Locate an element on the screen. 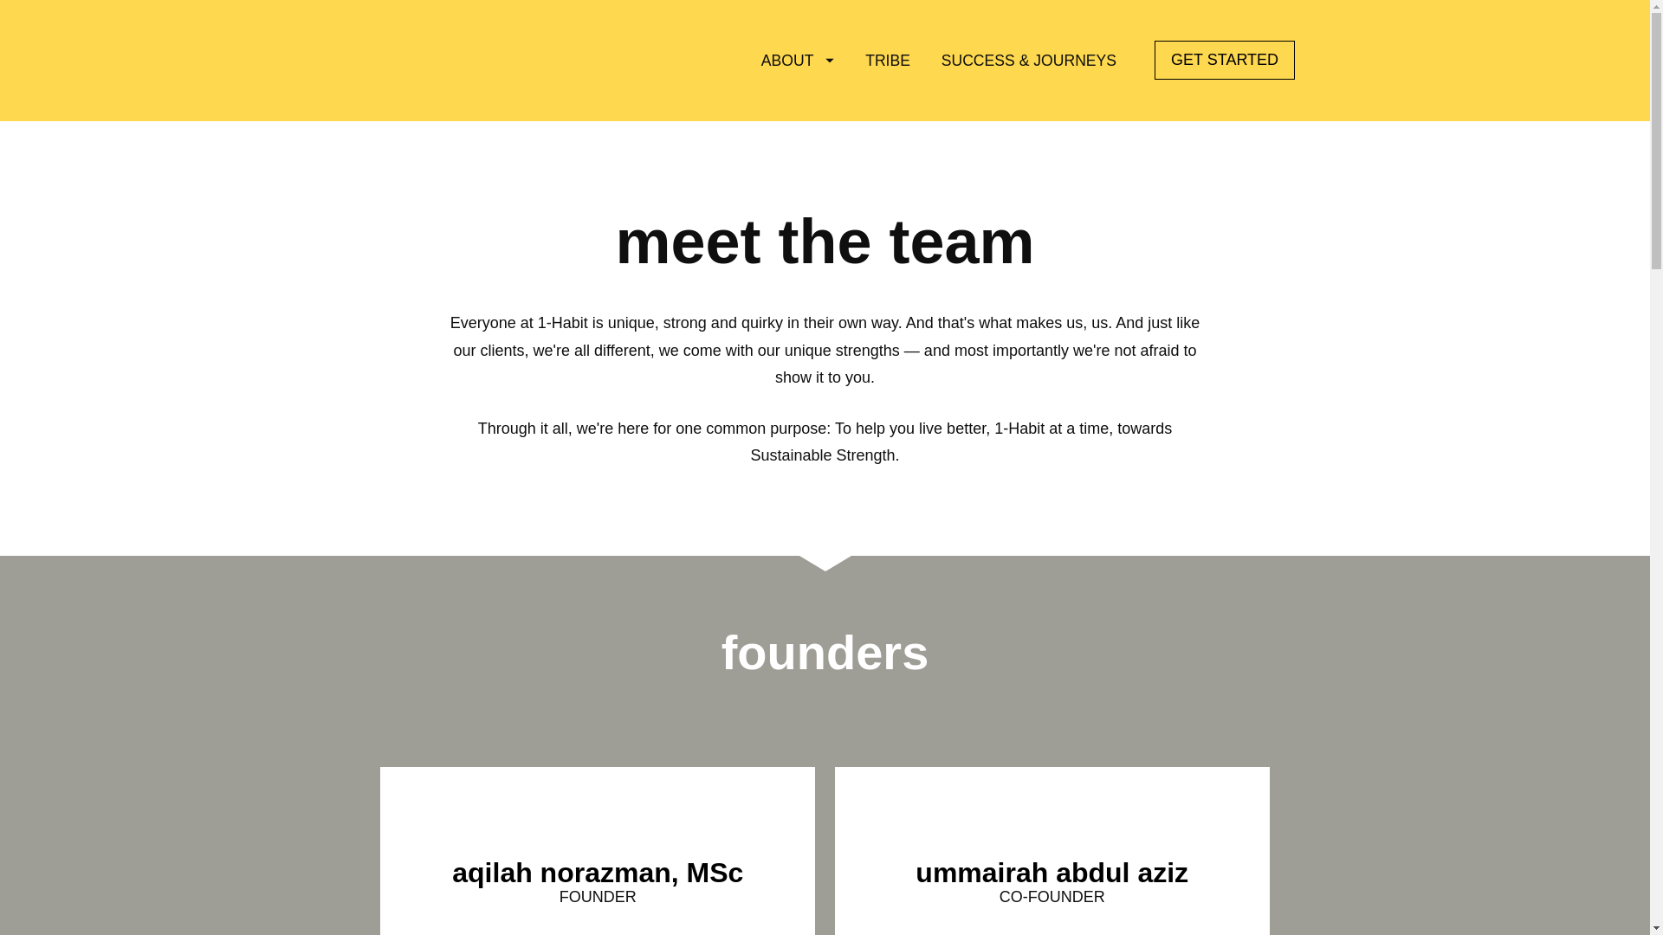 The image size is (1663, 935). GET STARTED is located at coordinates (1225, 60).